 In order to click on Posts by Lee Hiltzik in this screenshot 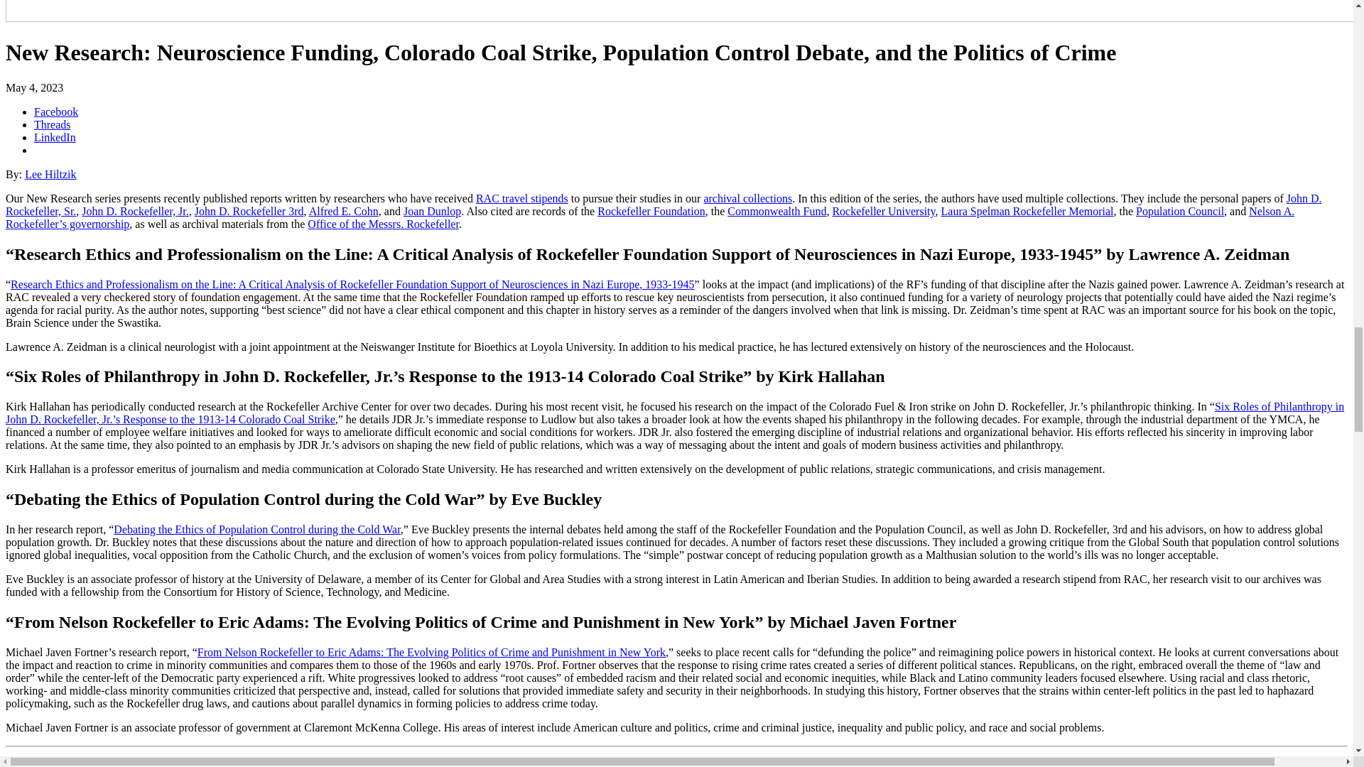, I will do `click(50, 173)`.